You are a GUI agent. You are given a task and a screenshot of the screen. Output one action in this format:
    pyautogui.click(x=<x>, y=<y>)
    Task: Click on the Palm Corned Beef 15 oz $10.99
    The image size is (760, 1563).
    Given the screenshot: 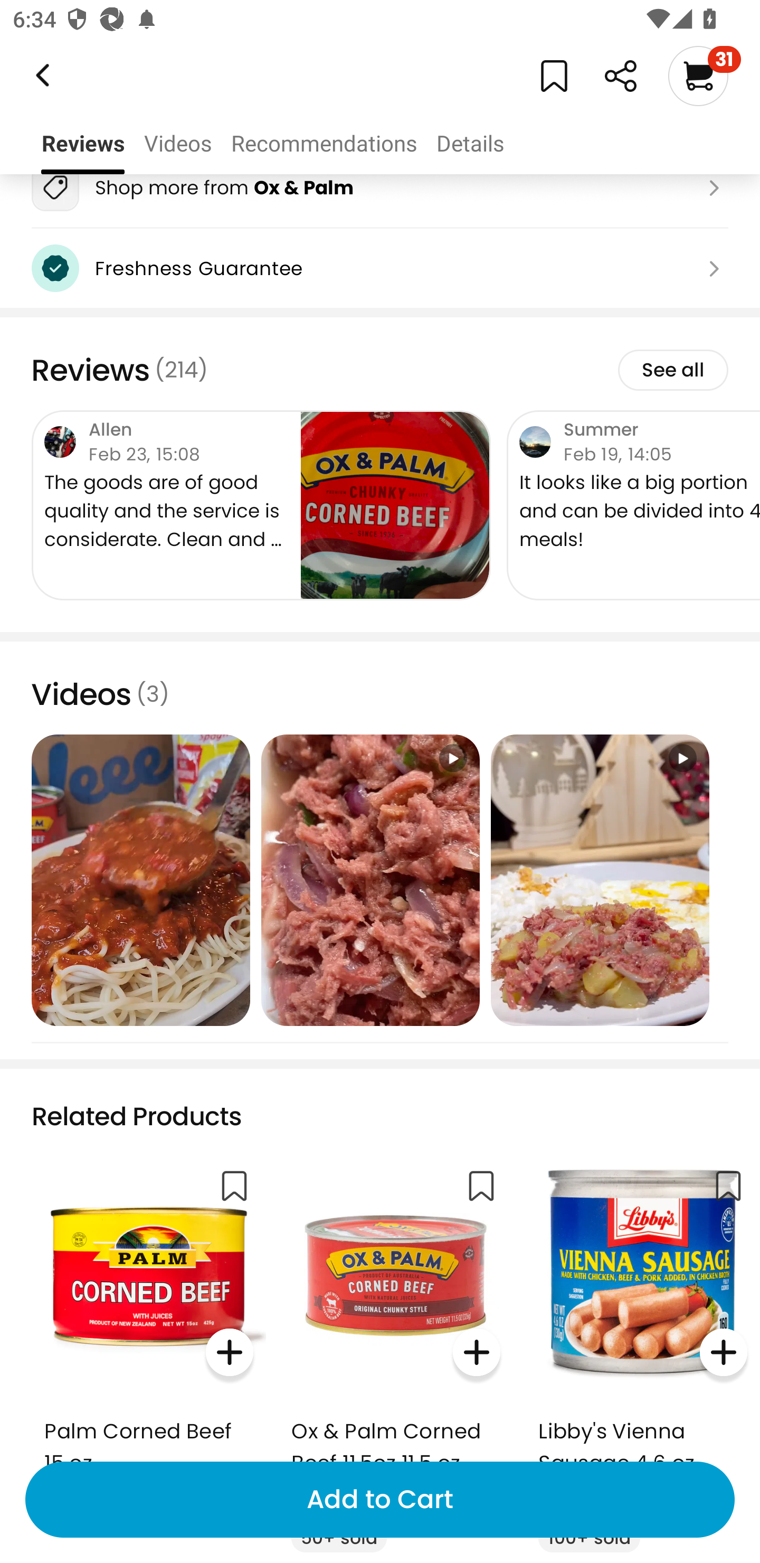 What is the action you would take?
    pyautogui.click(x=149, y=1337)
    